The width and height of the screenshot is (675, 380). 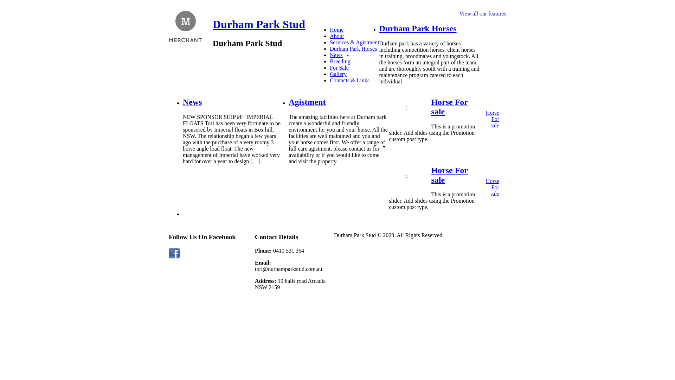 What do you see at coordinates (338, 74) in the screenshot?
I see `Gallery` at bounding box center [338, 74].